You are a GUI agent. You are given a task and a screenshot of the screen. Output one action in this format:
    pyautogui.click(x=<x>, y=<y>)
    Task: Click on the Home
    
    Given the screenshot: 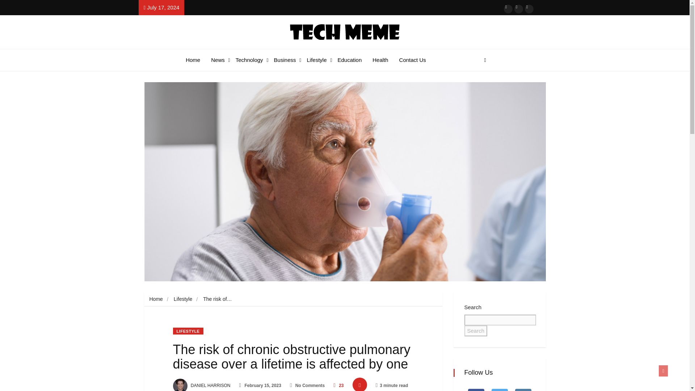 What is the action you would take?
    pyautogui.click(x=188, y=331)
    